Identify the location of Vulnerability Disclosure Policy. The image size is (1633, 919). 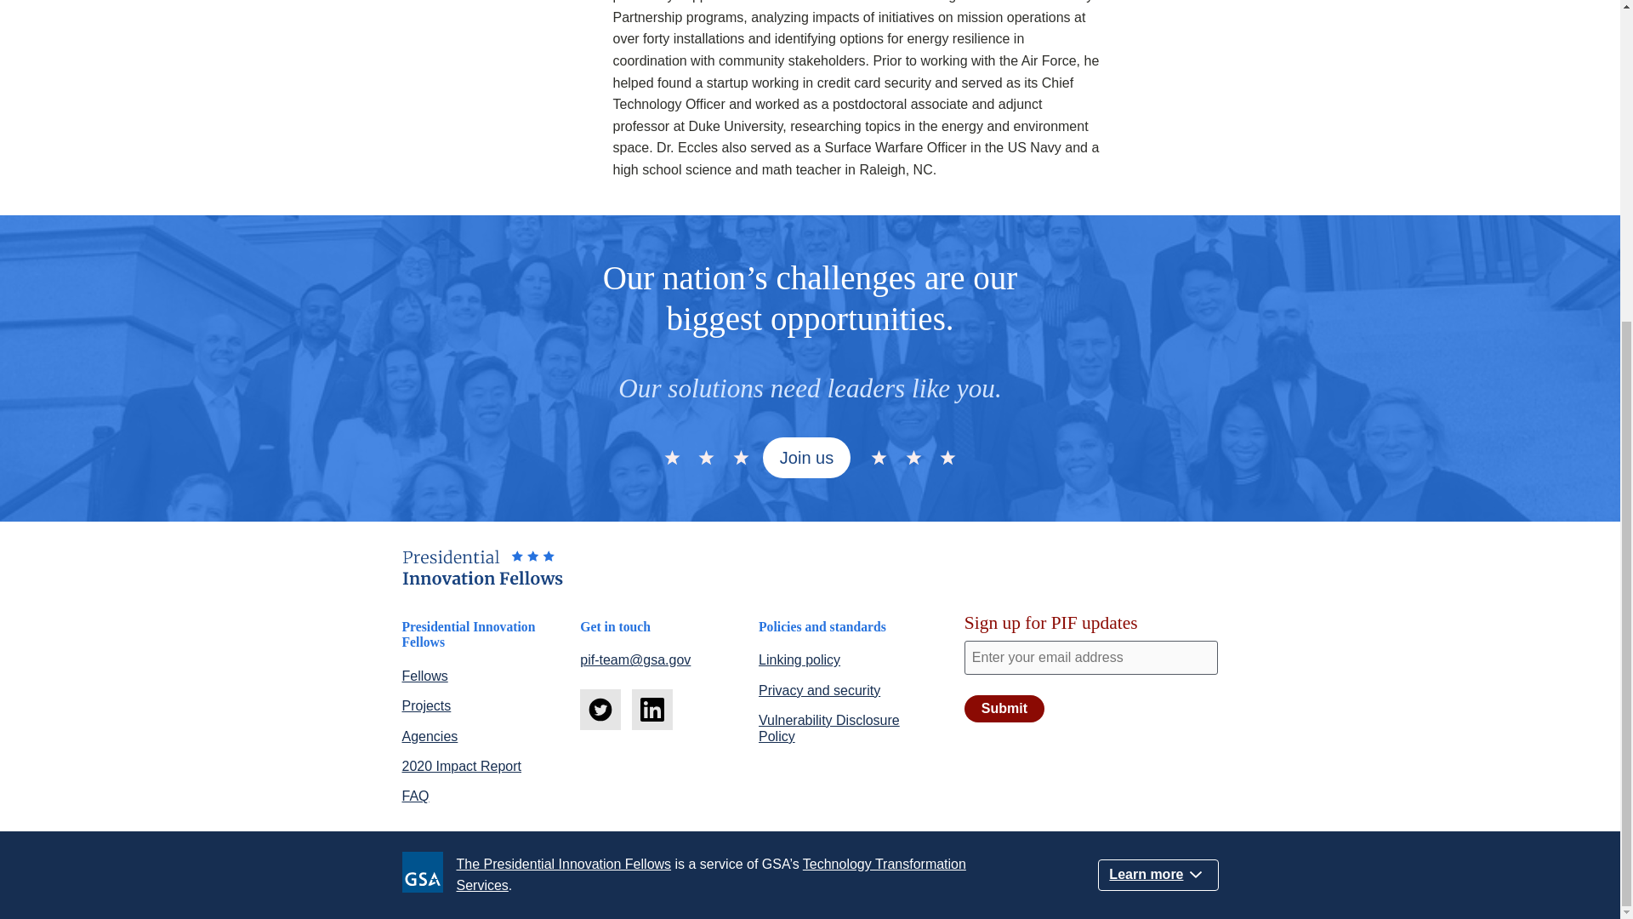
(828, 728).